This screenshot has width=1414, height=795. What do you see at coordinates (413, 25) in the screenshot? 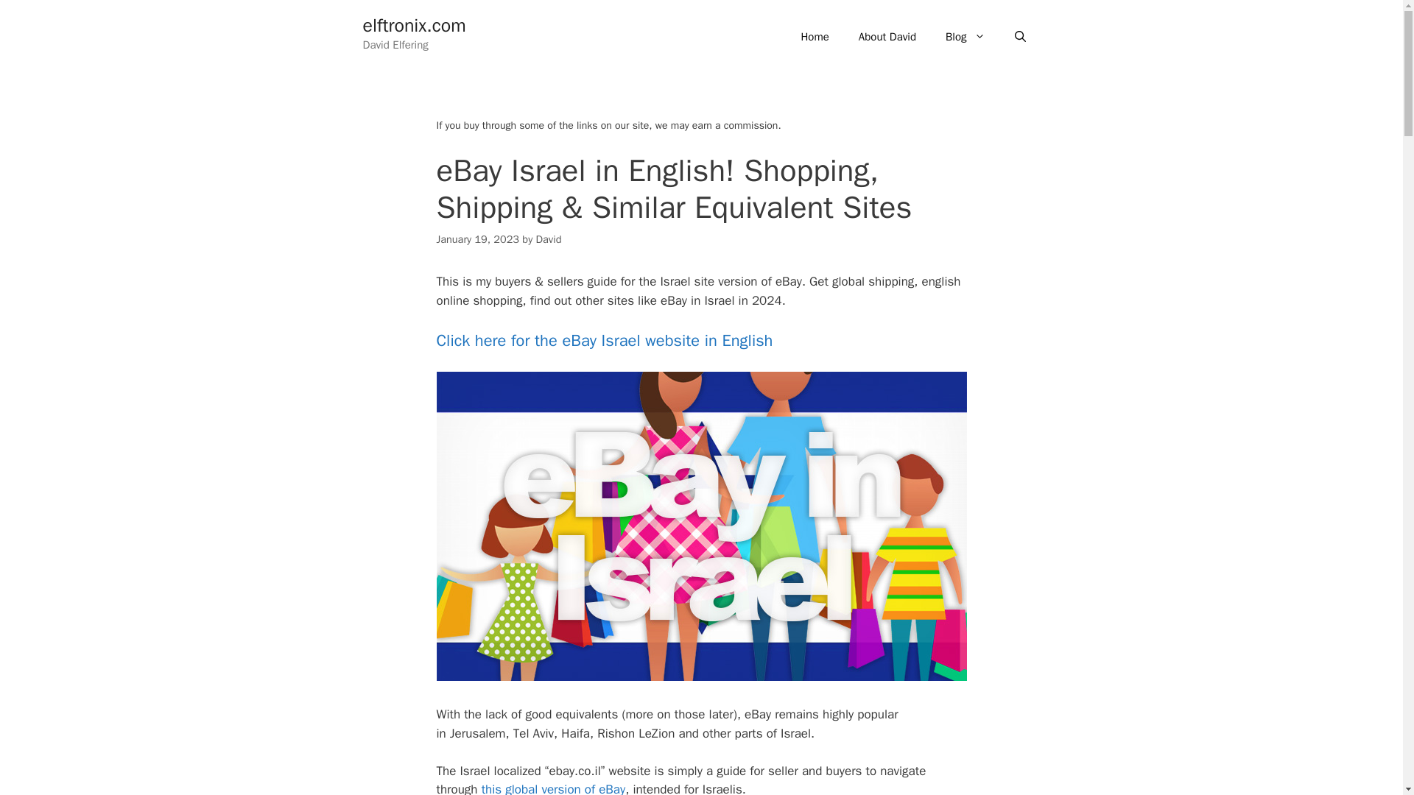
I see `elftronix.com` at bounding box center [413, 25].